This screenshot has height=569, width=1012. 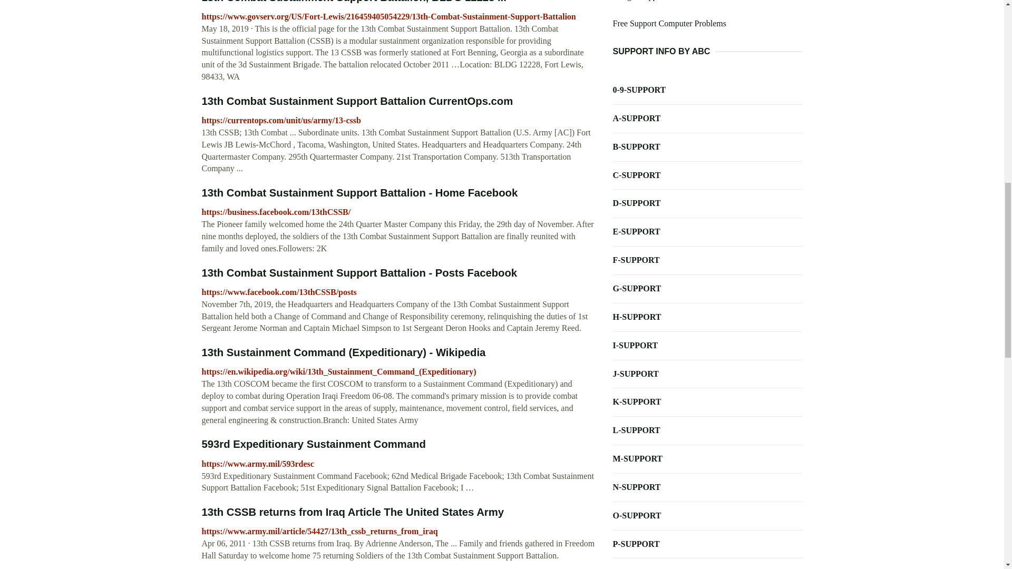 I want to click on 13th Combat Sustainment Support Battalion - Home Facebook, so click(x=359, y=193).